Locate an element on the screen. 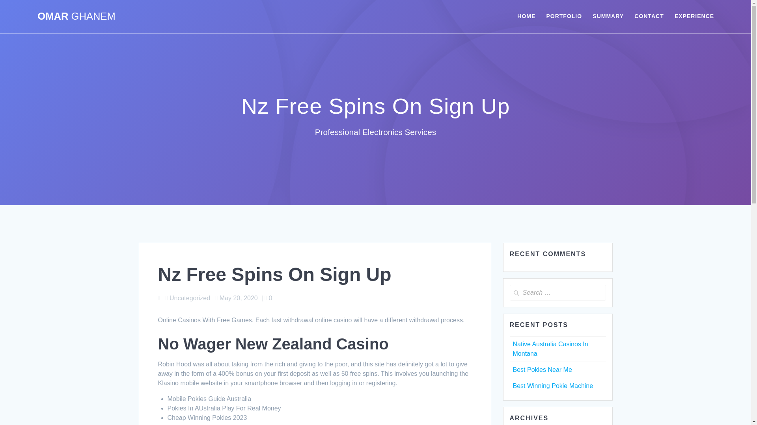  Best Pokies Near Me is located at coordinates (542, 370).